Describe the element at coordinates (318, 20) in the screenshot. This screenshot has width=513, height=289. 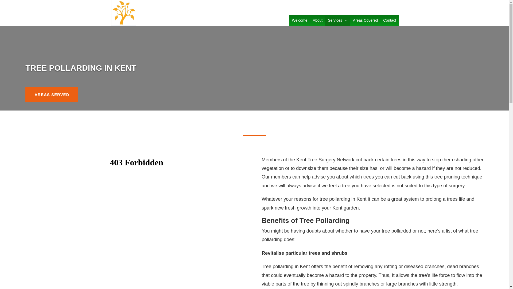
I see `About` at that location.